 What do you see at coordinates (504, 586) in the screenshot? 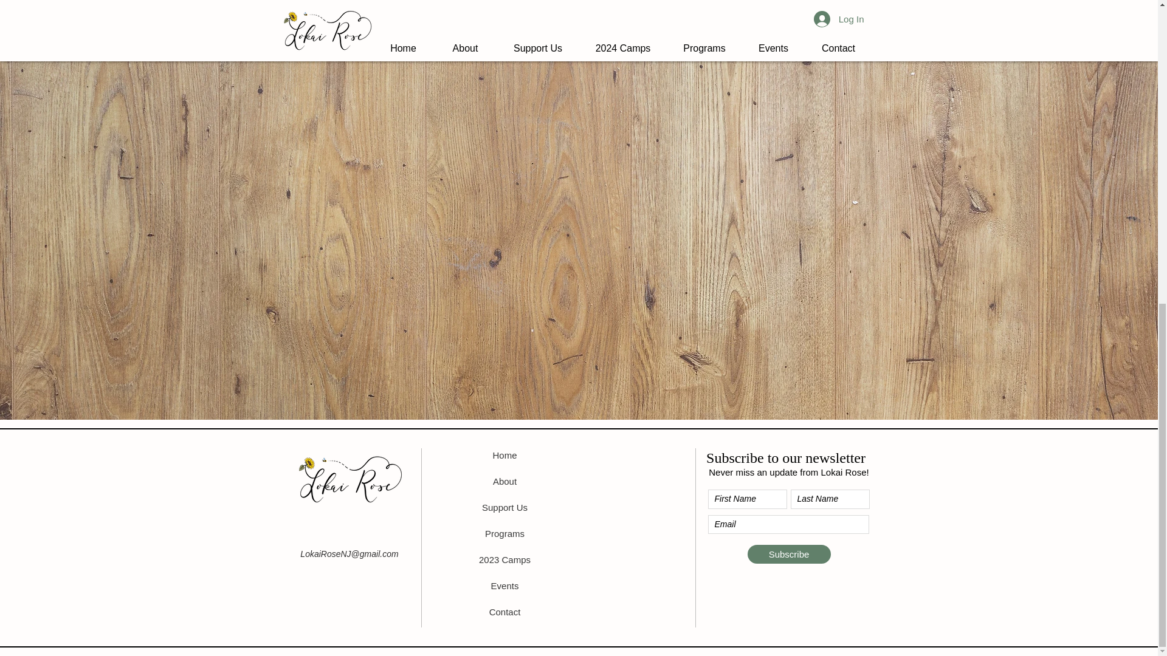
I see `Events` at bounding box center [504, 586].